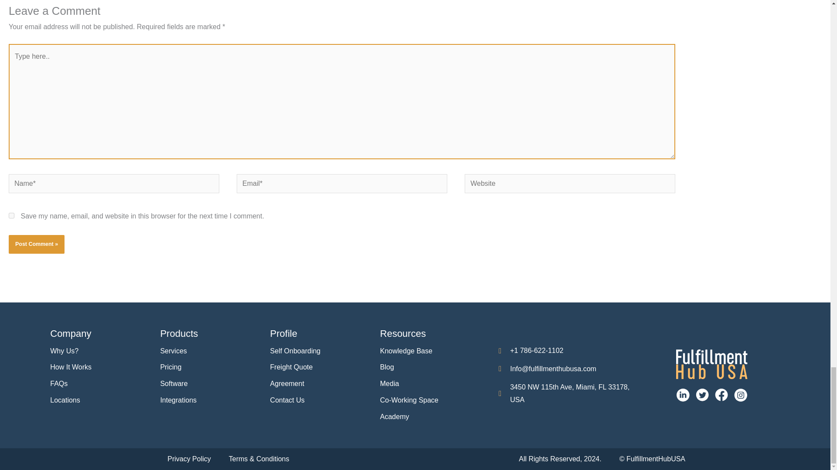 The height and width of the screenshot is (470, 837). I want to click on yes, so click(11, 216).